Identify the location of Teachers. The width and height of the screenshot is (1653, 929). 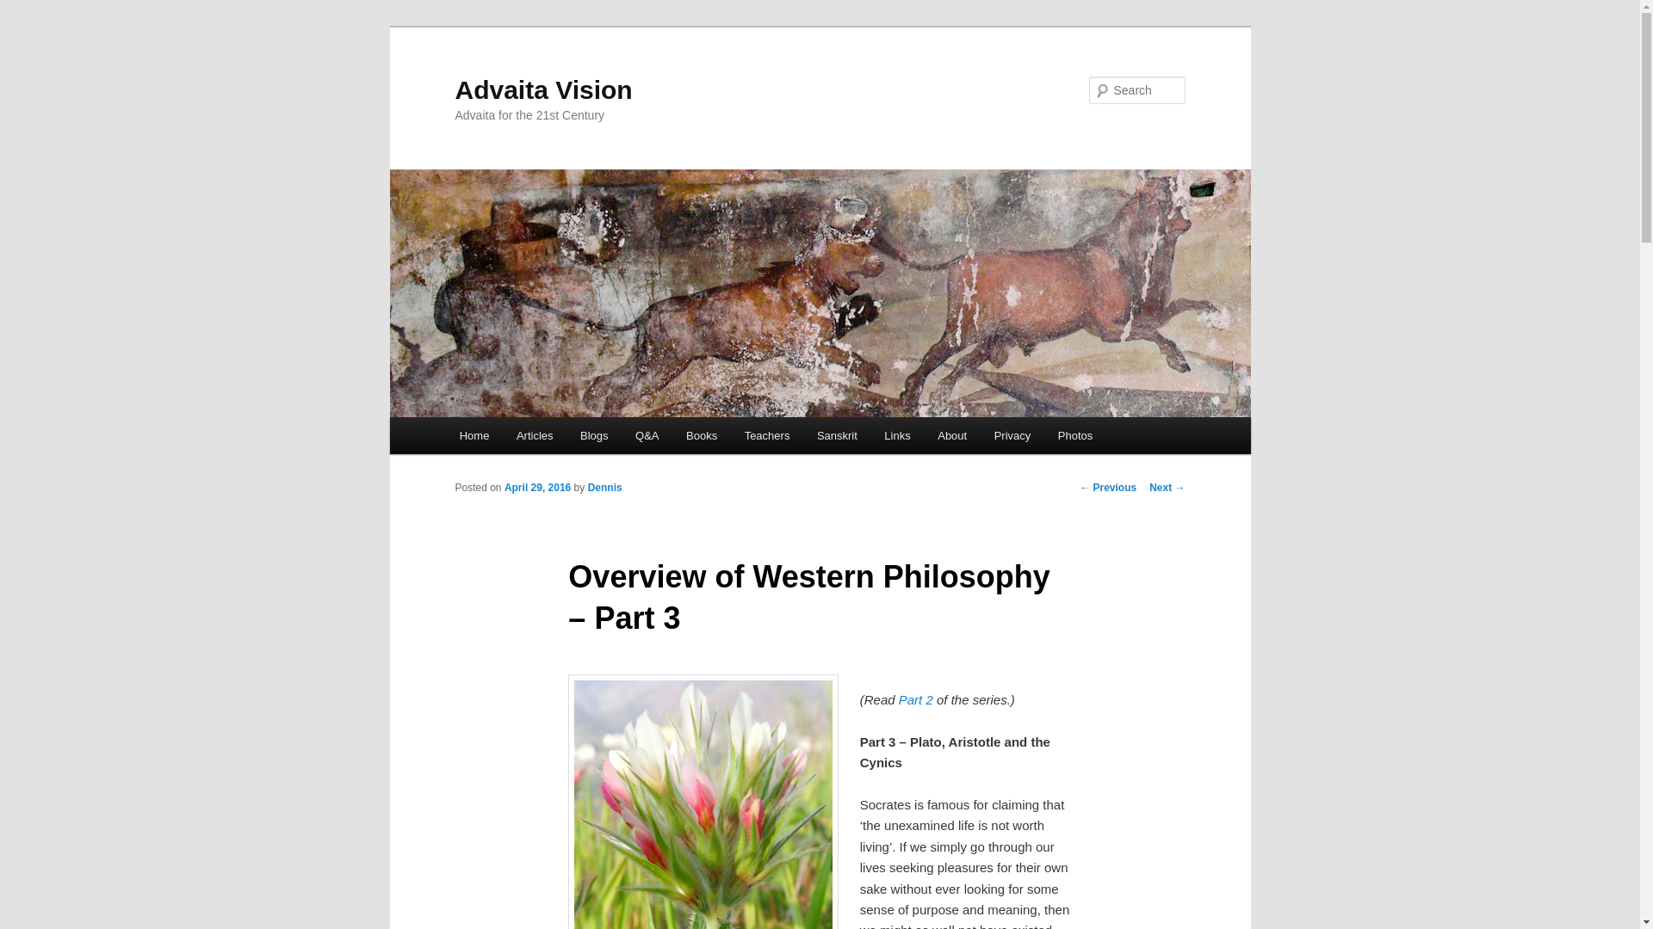
(766, 435).